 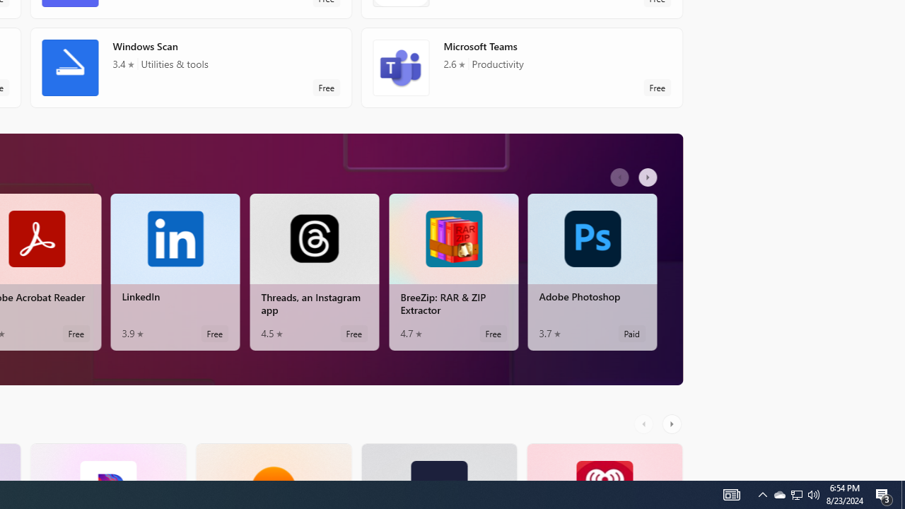 What do you see at coordinates (175, 271) in the screenshot?
I see `LinkedIn. Average rating of 3.9 out of five stars. Free  ` at bounding box center [175, 271].